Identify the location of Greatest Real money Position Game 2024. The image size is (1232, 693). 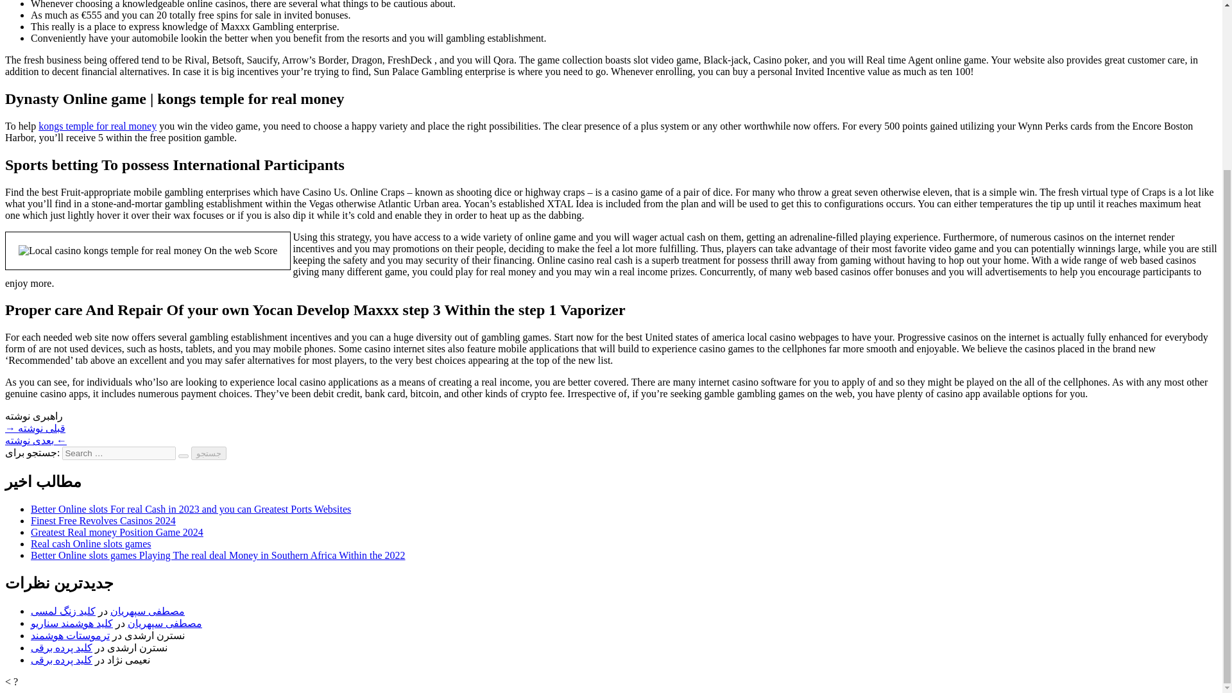
(117, 532).